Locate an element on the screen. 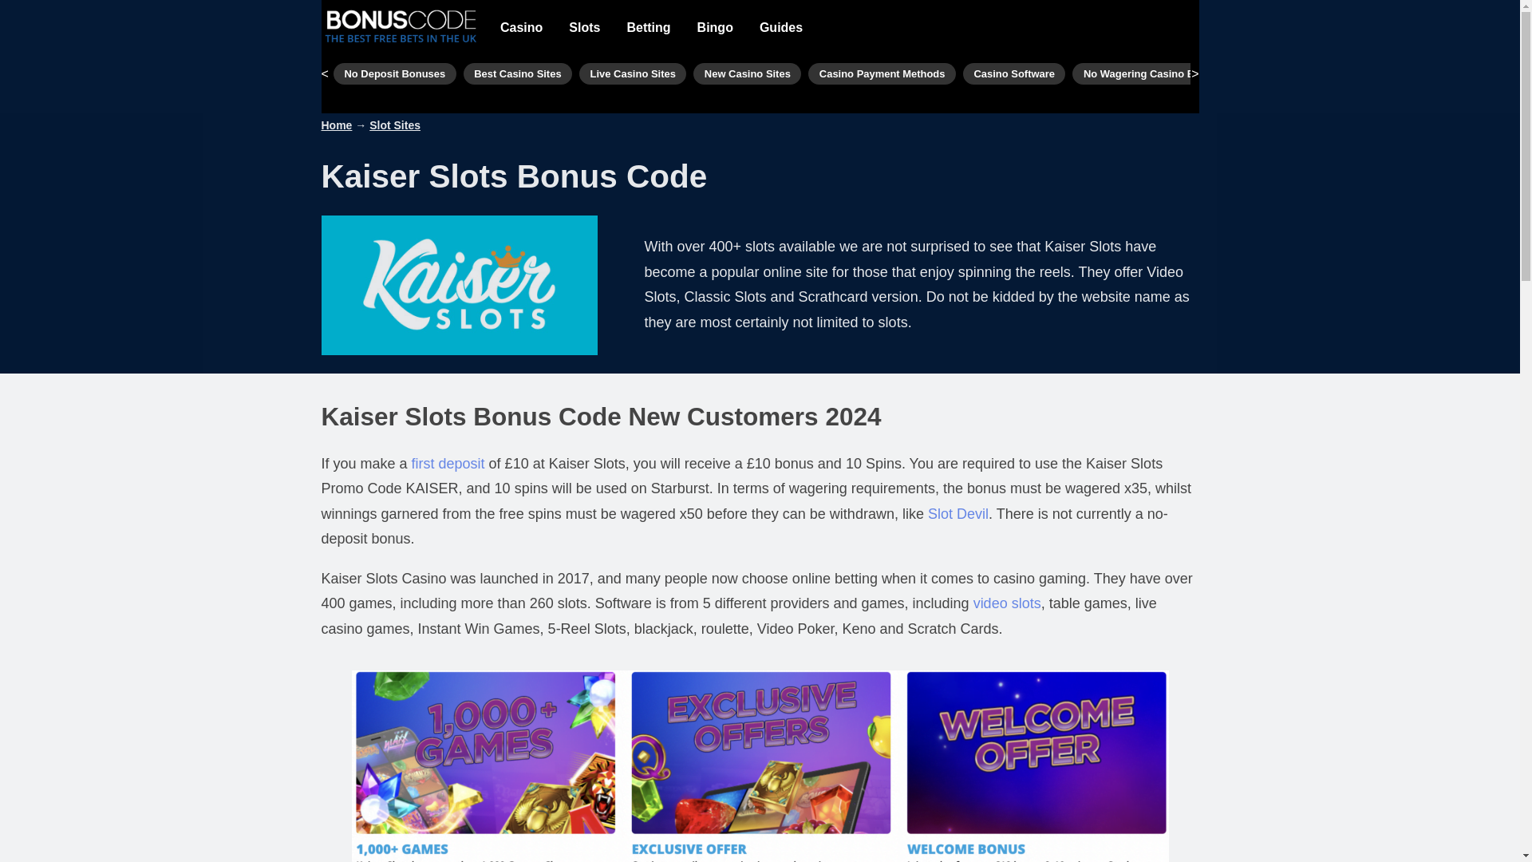 Image resolution: width=1532 pixels, height=862 pixels. Free Spins is located at coordinates (1419, 73).